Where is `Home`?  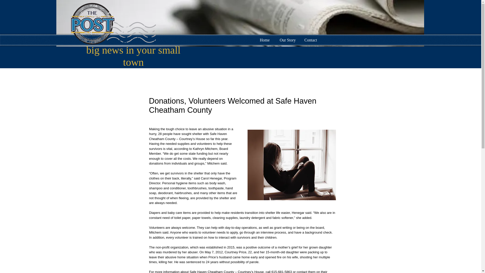 Home is located at coordinates (264, 39).